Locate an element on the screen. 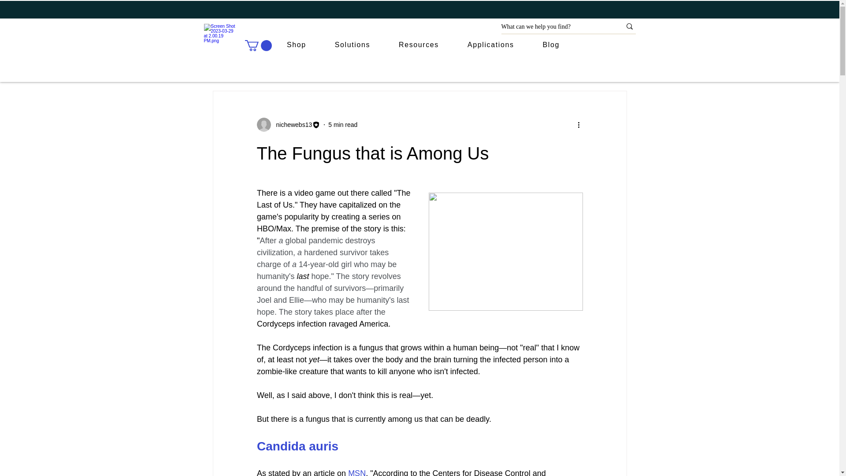 Image resolution: width=846 pixels, height=476 pixels. Blog is located at coordinates (551, 45).